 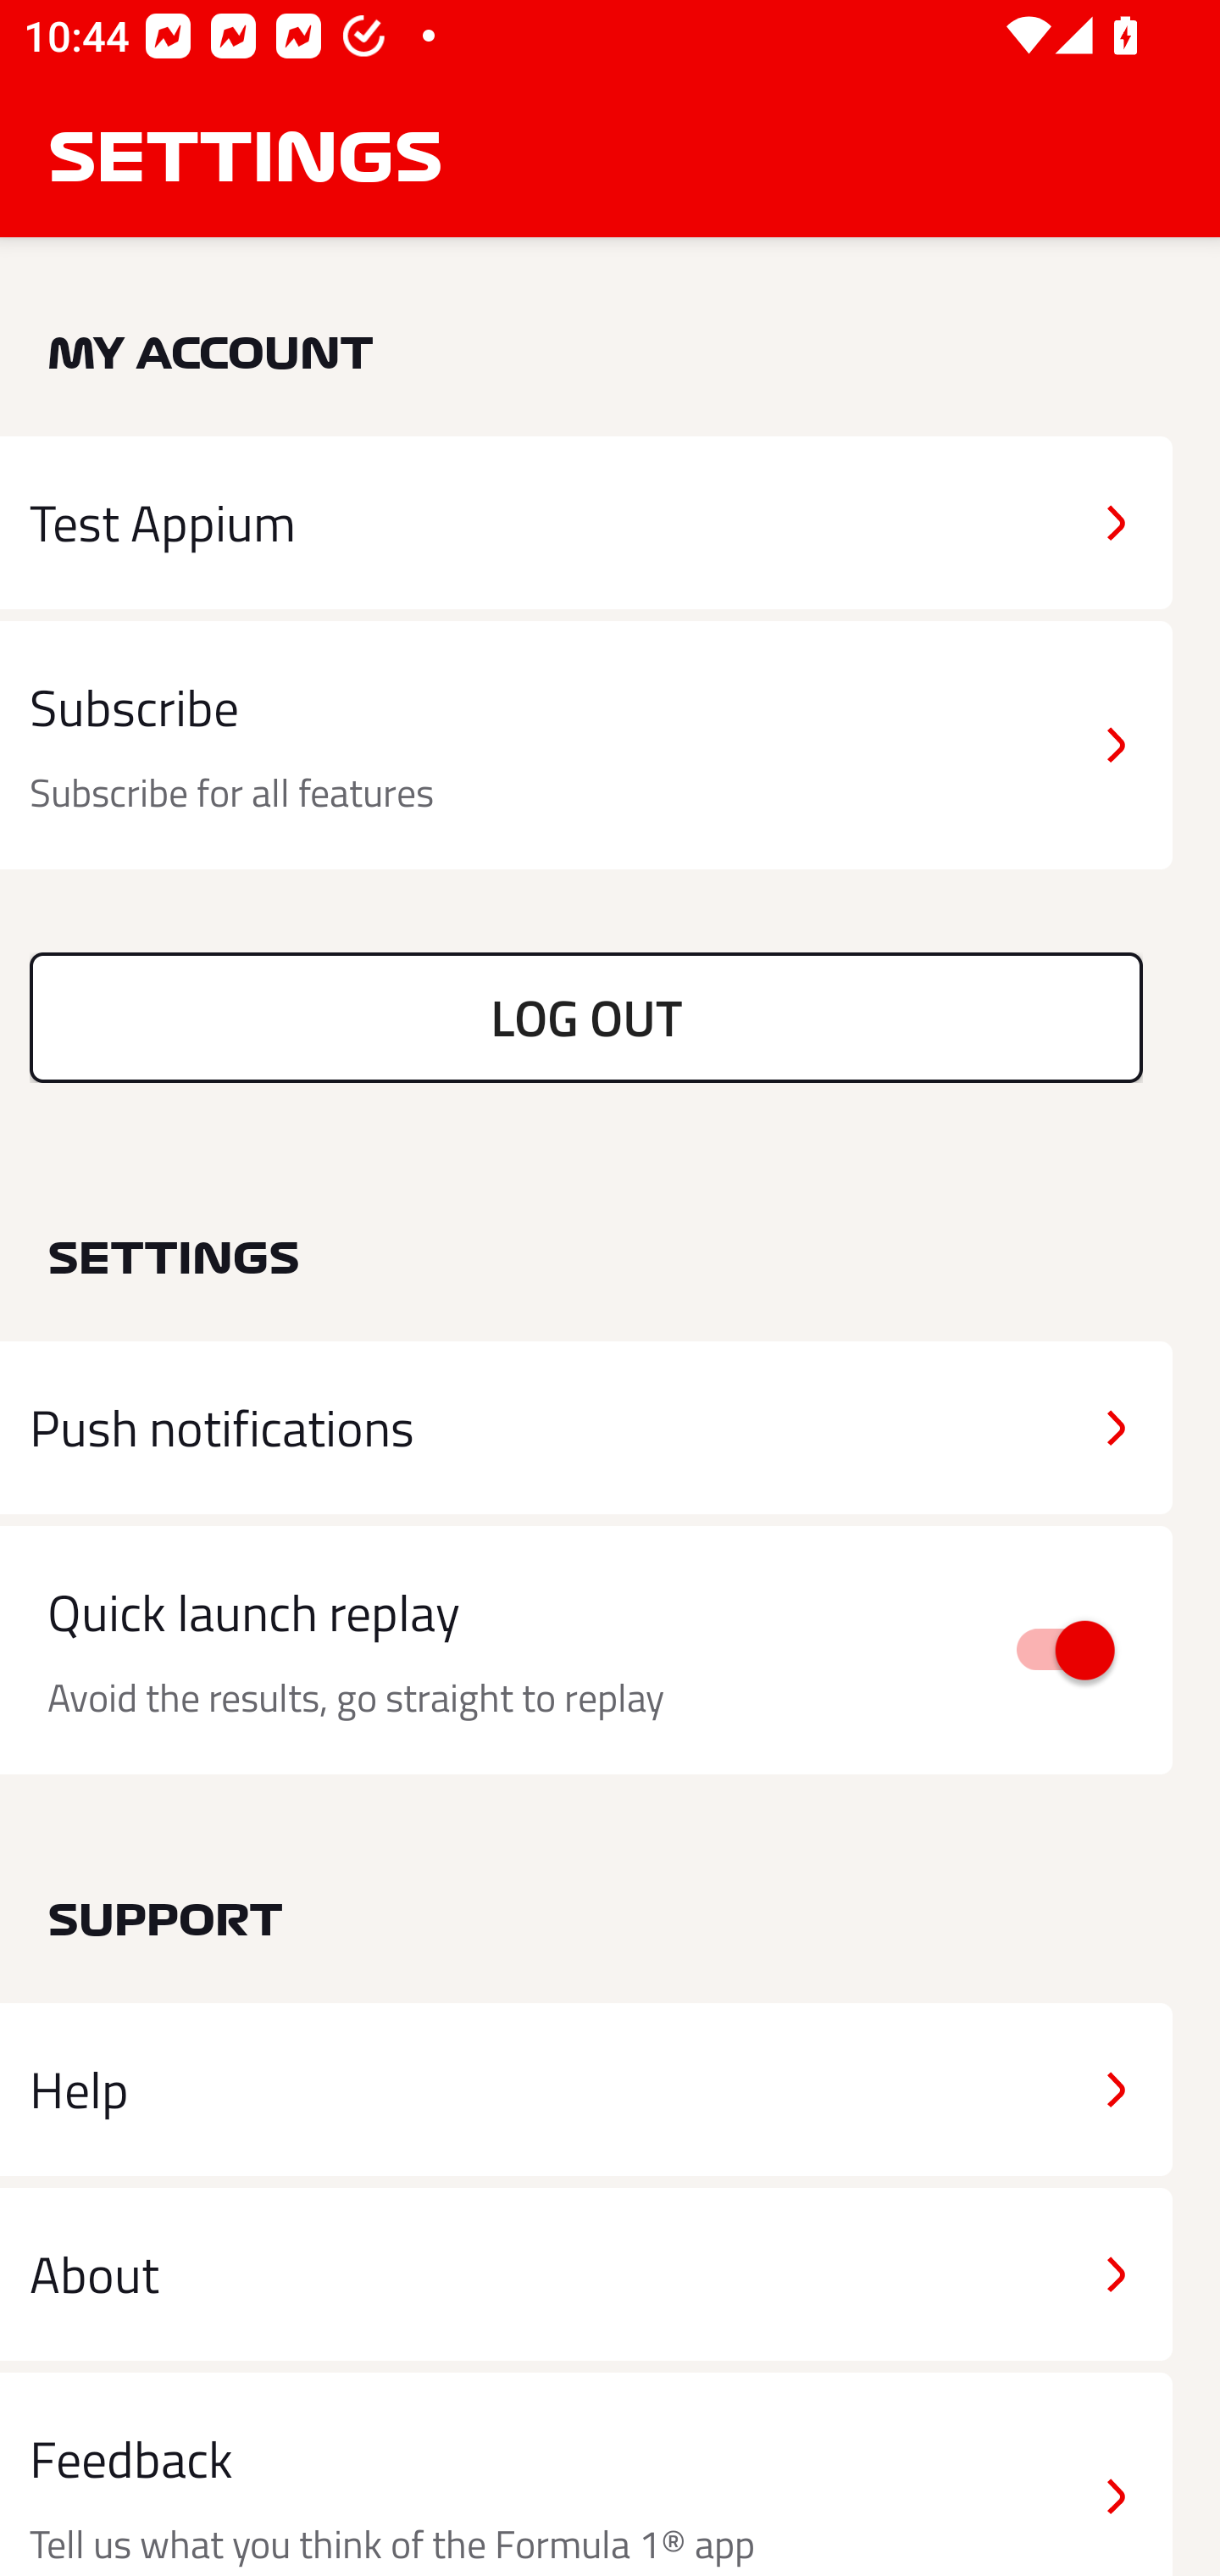 I want to click on LOG OUT, so click(x=586, y=1017).